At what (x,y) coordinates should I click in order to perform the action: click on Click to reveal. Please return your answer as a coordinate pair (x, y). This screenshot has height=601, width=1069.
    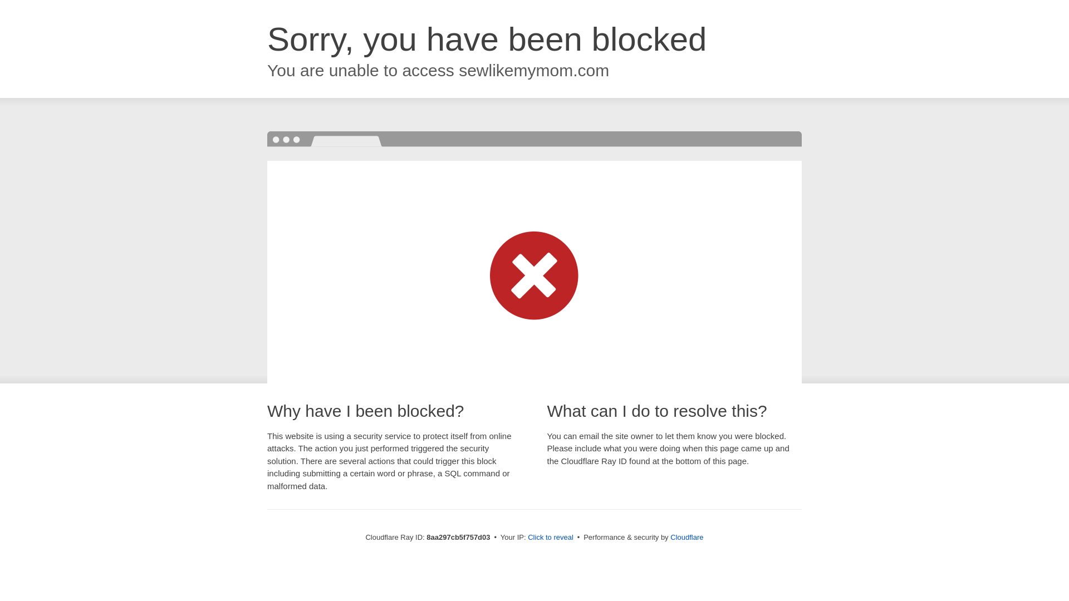
    Looking at the image, I should click on (550, 538).